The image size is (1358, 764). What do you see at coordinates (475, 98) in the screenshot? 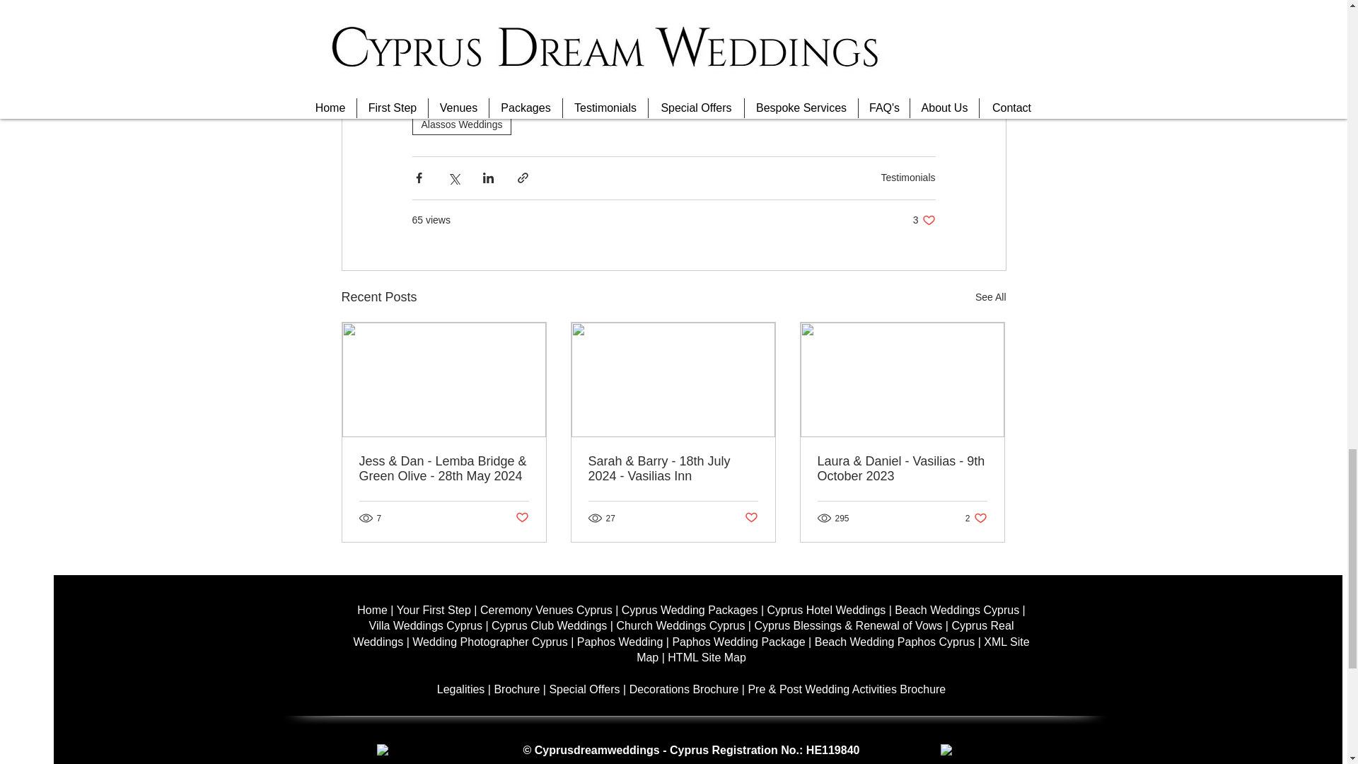
I see `Cyprus Dream Weddings` at bounding box center [475, 98].